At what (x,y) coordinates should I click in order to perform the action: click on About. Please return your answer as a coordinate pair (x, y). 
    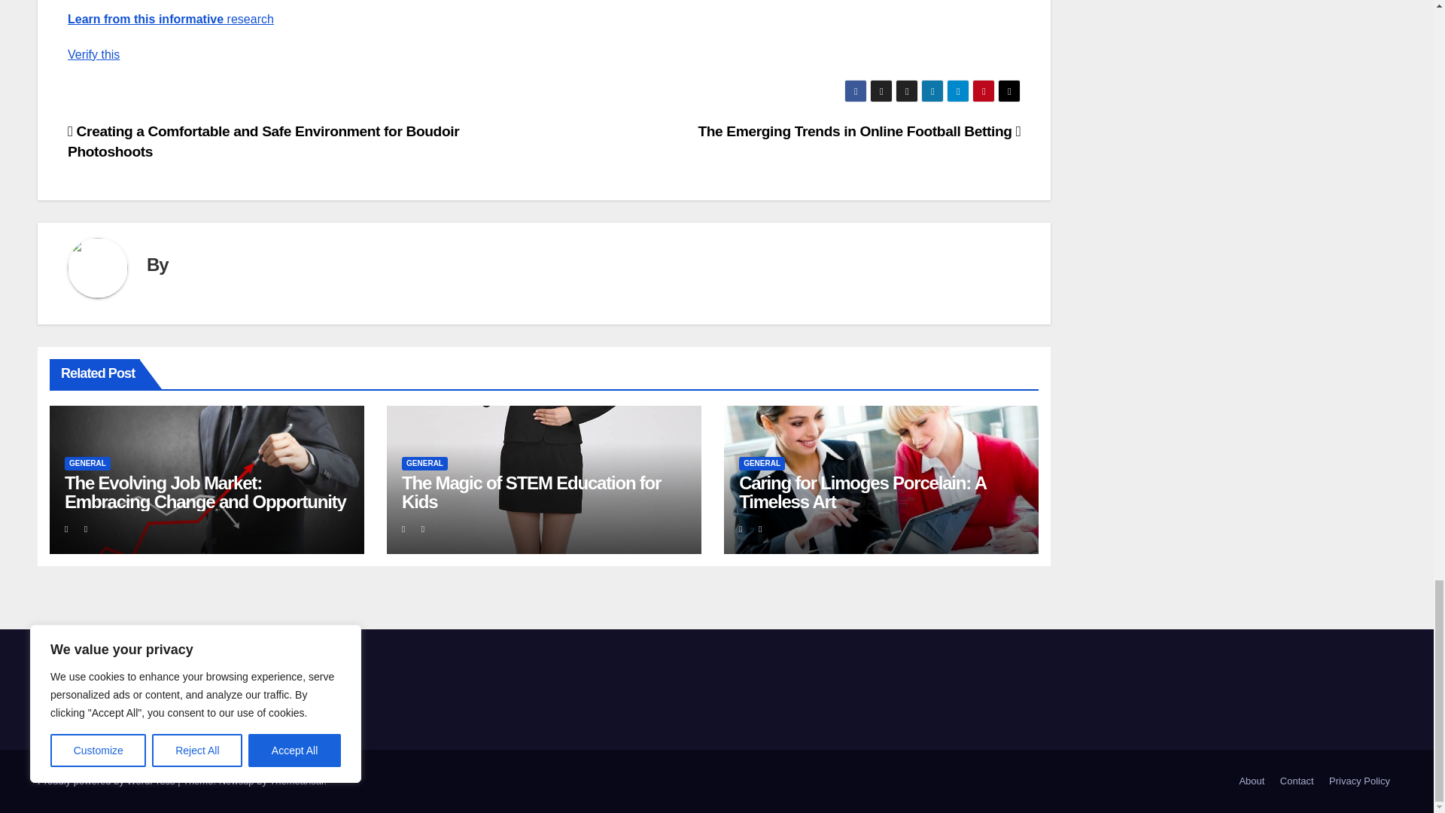
    Looking at the image, I should click on (1251, 781).